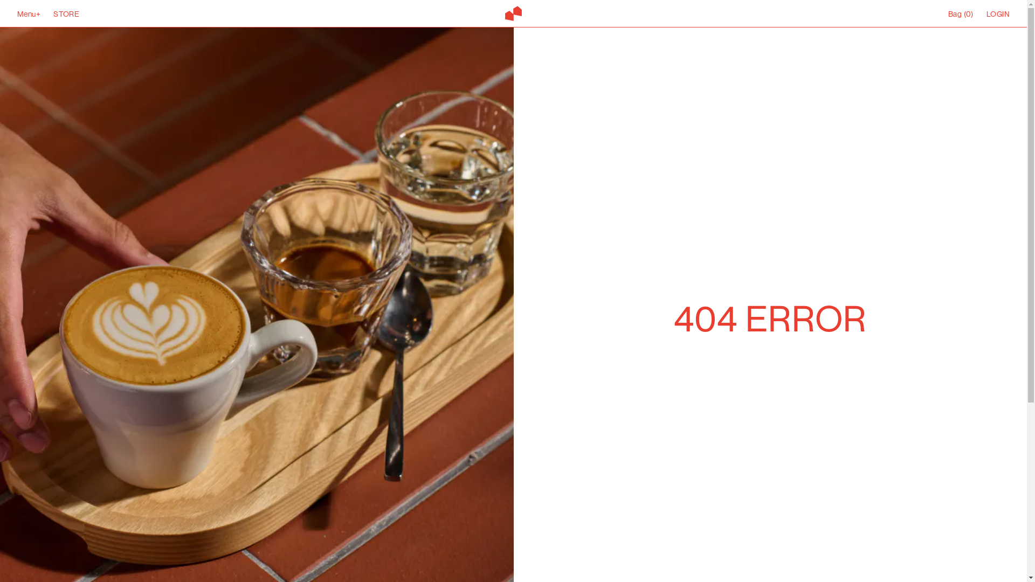 This screenshot has height=582, width=1035. Describe the element at coordinates (29, 14) in the screenshot. I see `Menu+` at that location.